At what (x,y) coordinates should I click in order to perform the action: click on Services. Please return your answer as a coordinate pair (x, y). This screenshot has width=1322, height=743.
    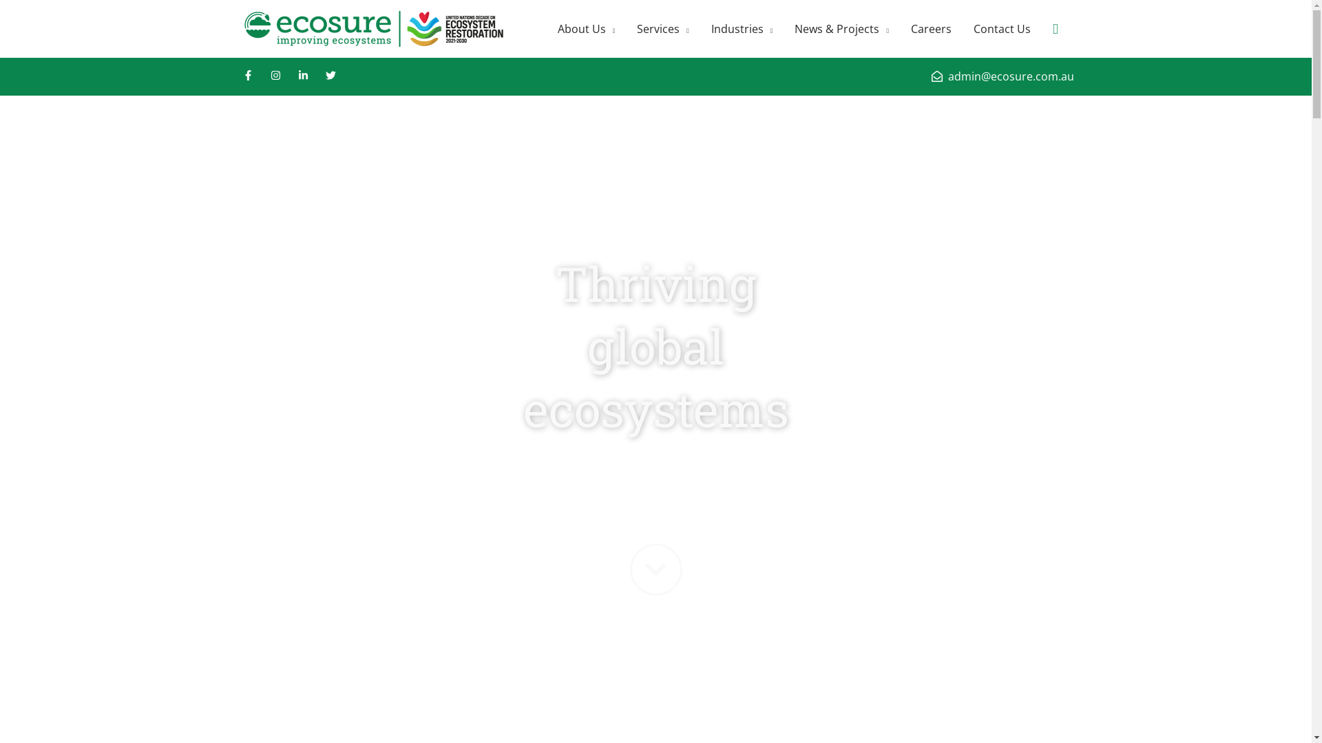
    Looking at the image, I should click on (663, 29).